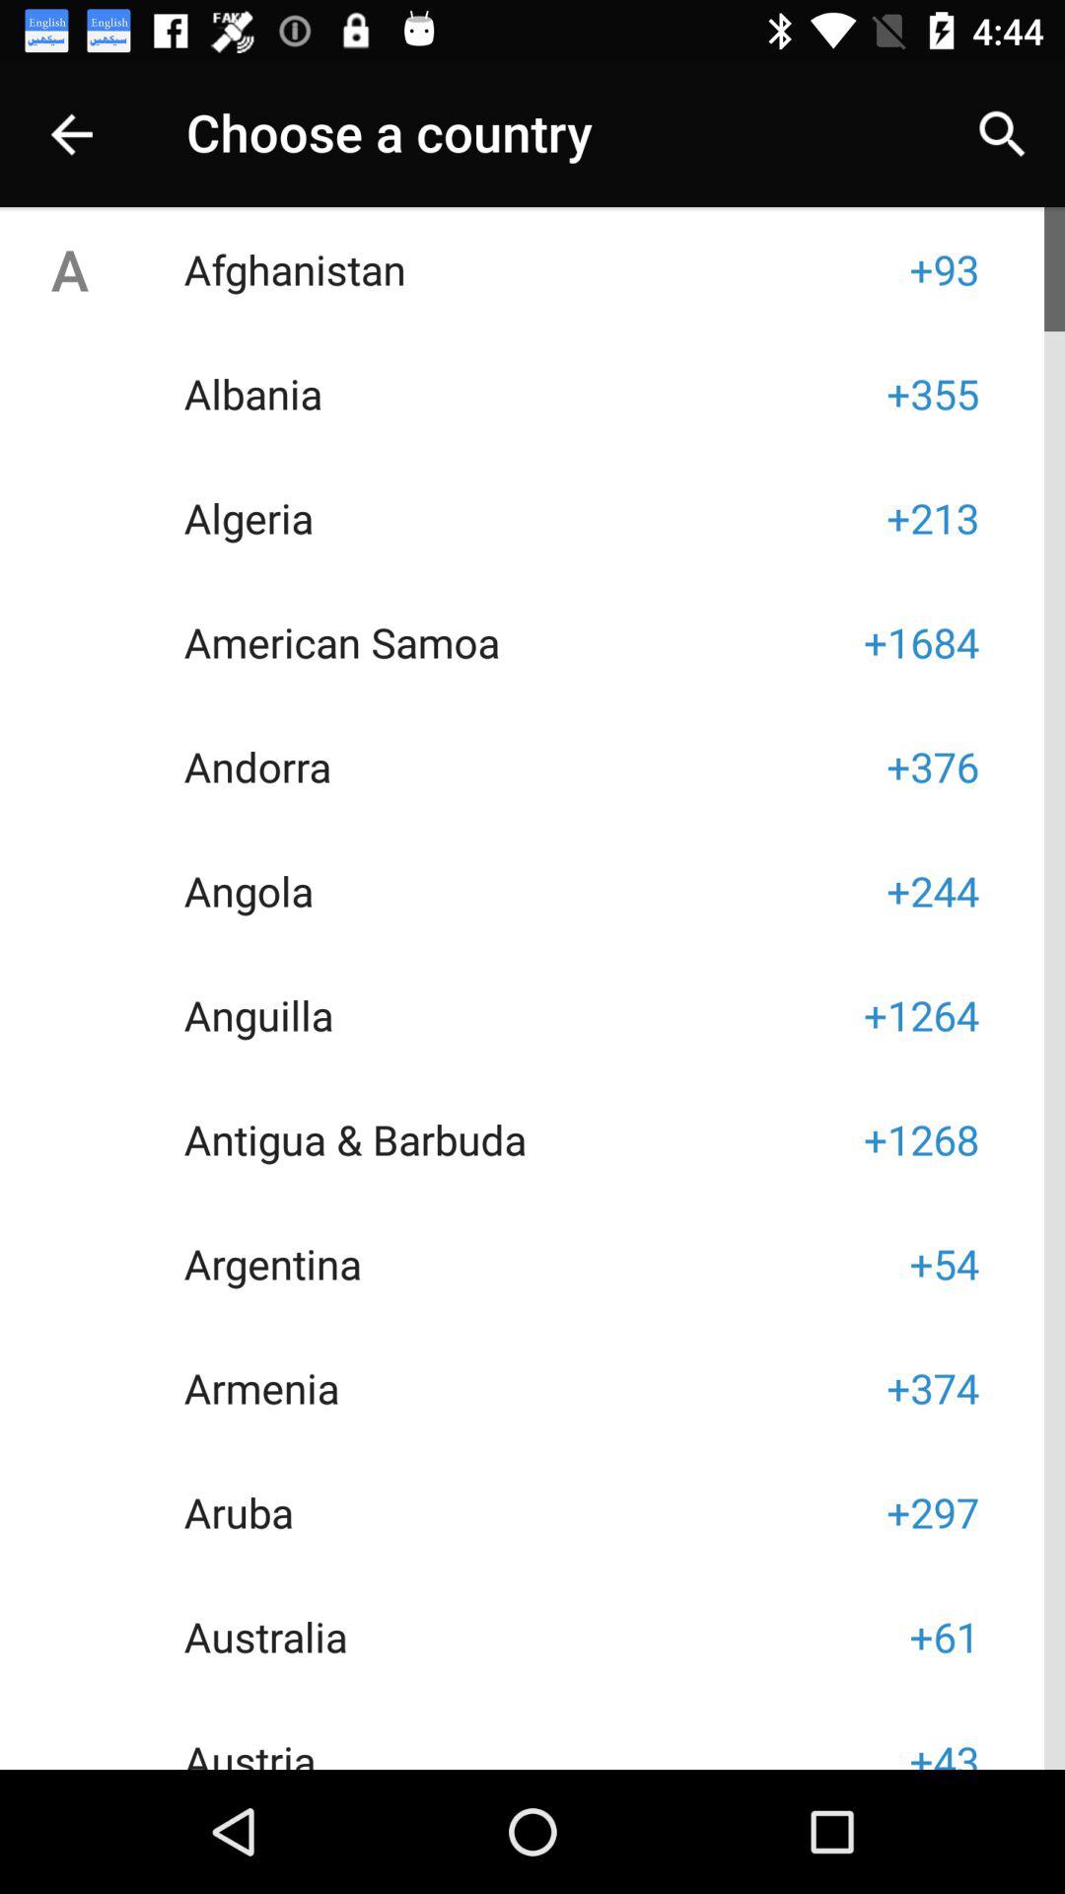 The width and height of the screenshot is (1065, 1894). What do you see at coordinates (69, 134) in the screenshot?
I see `turn off the item at the top left corner` at bounding box center [69, 134].